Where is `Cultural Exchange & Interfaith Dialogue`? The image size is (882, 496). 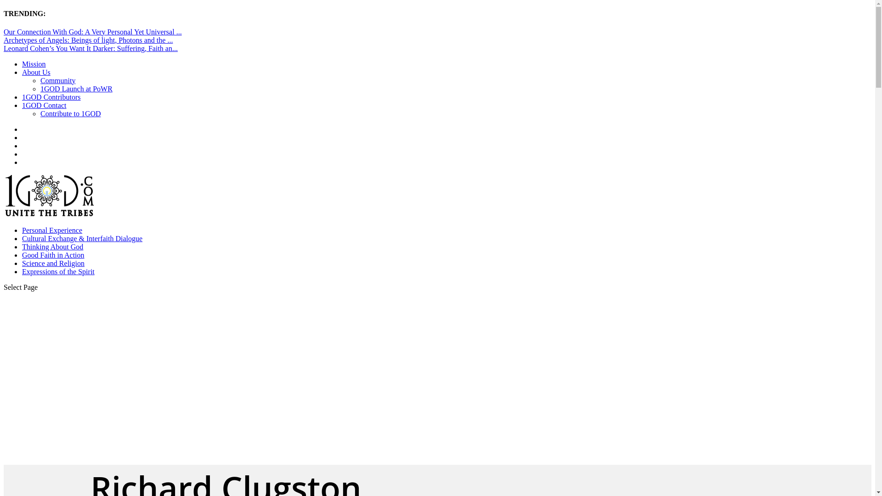 Cultural Exchange & Interfaith Dialogue is located at coordinates (82, 239).